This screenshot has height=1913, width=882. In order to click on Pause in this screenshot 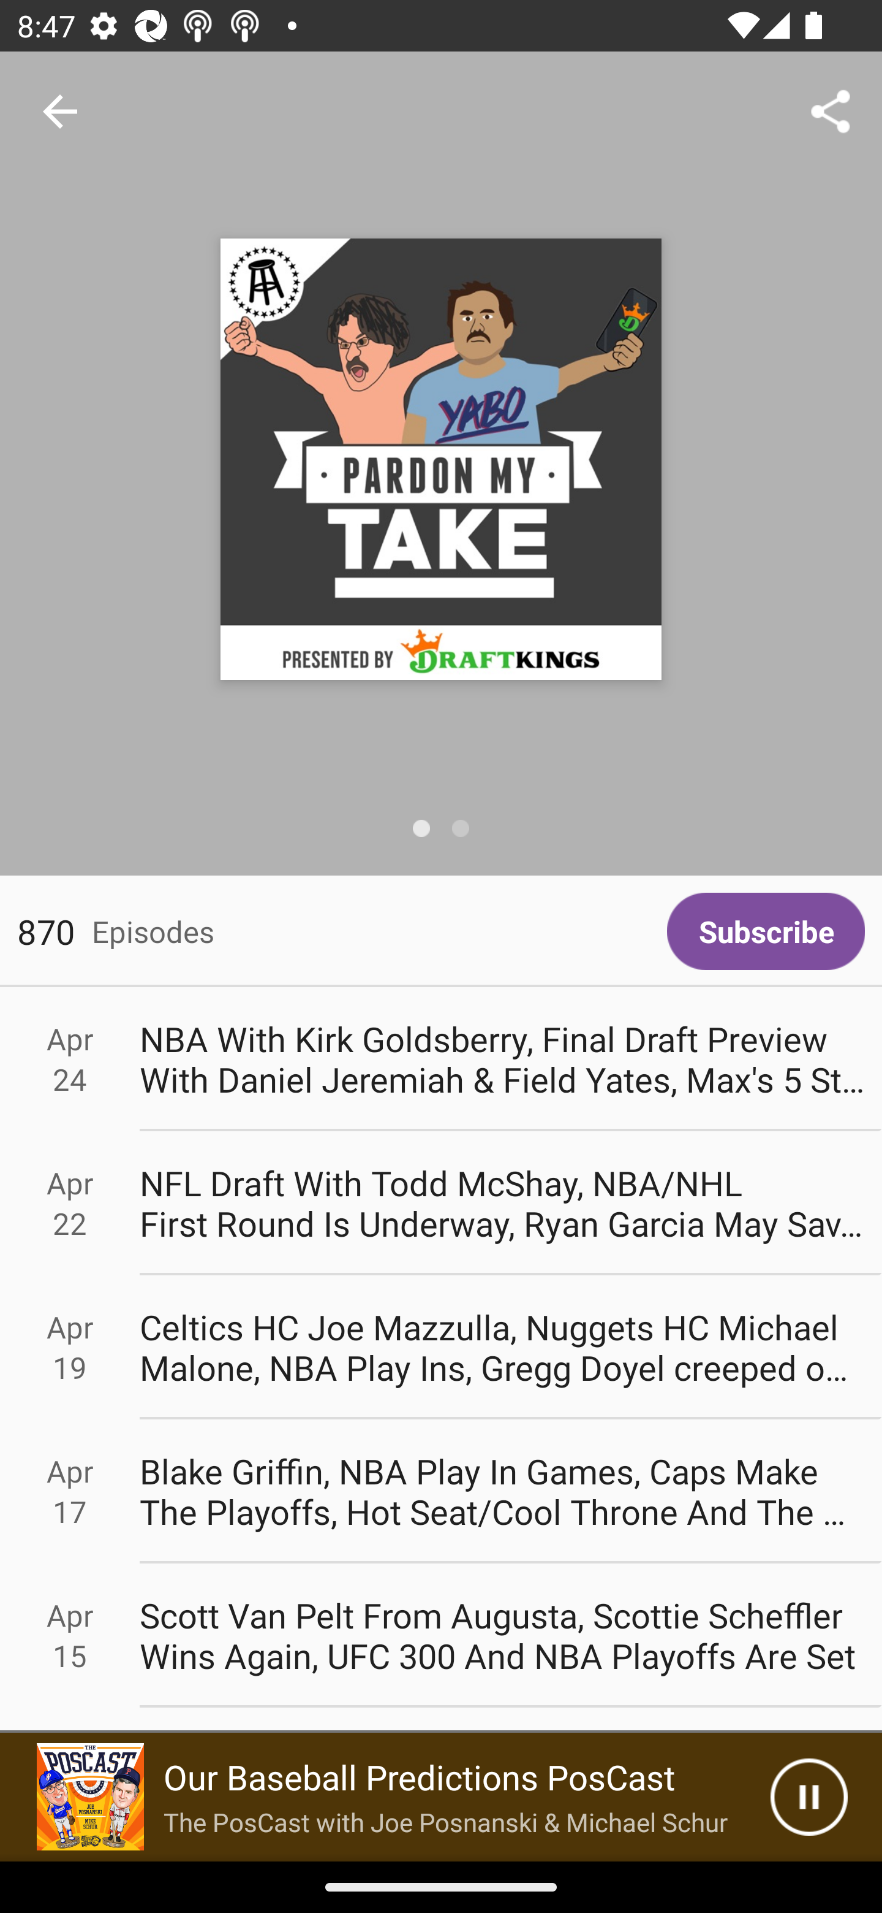, I will do `click(809, 1797)`.